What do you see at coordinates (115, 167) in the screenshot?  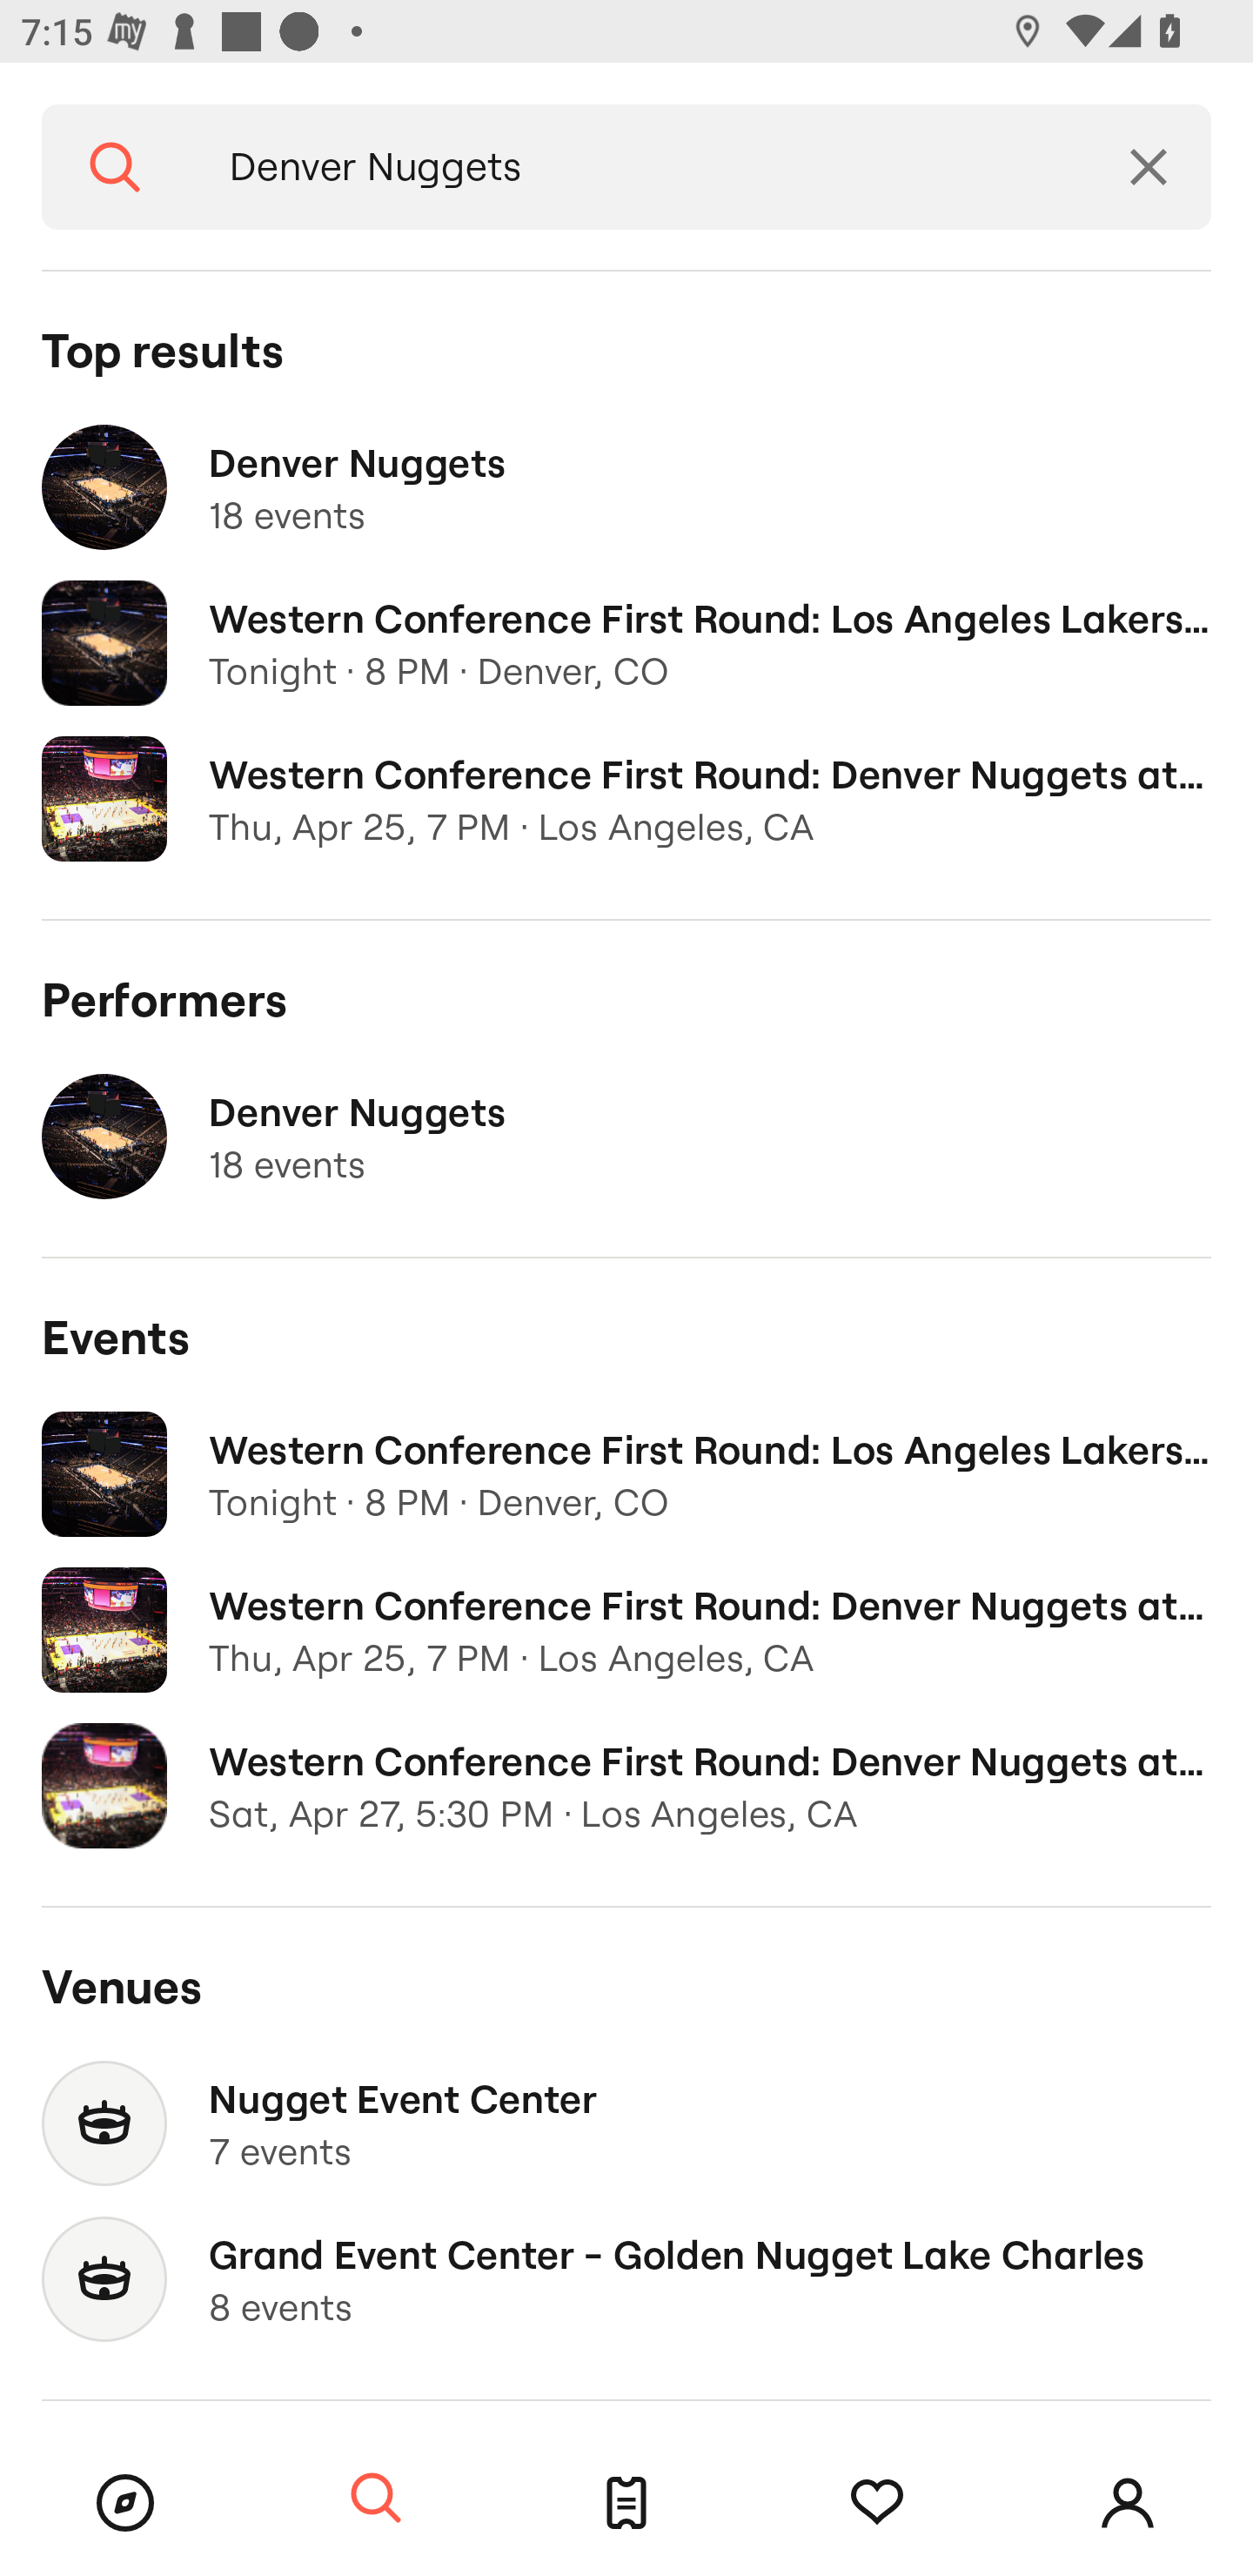 I see `Search` at bounding box center [115, 167].